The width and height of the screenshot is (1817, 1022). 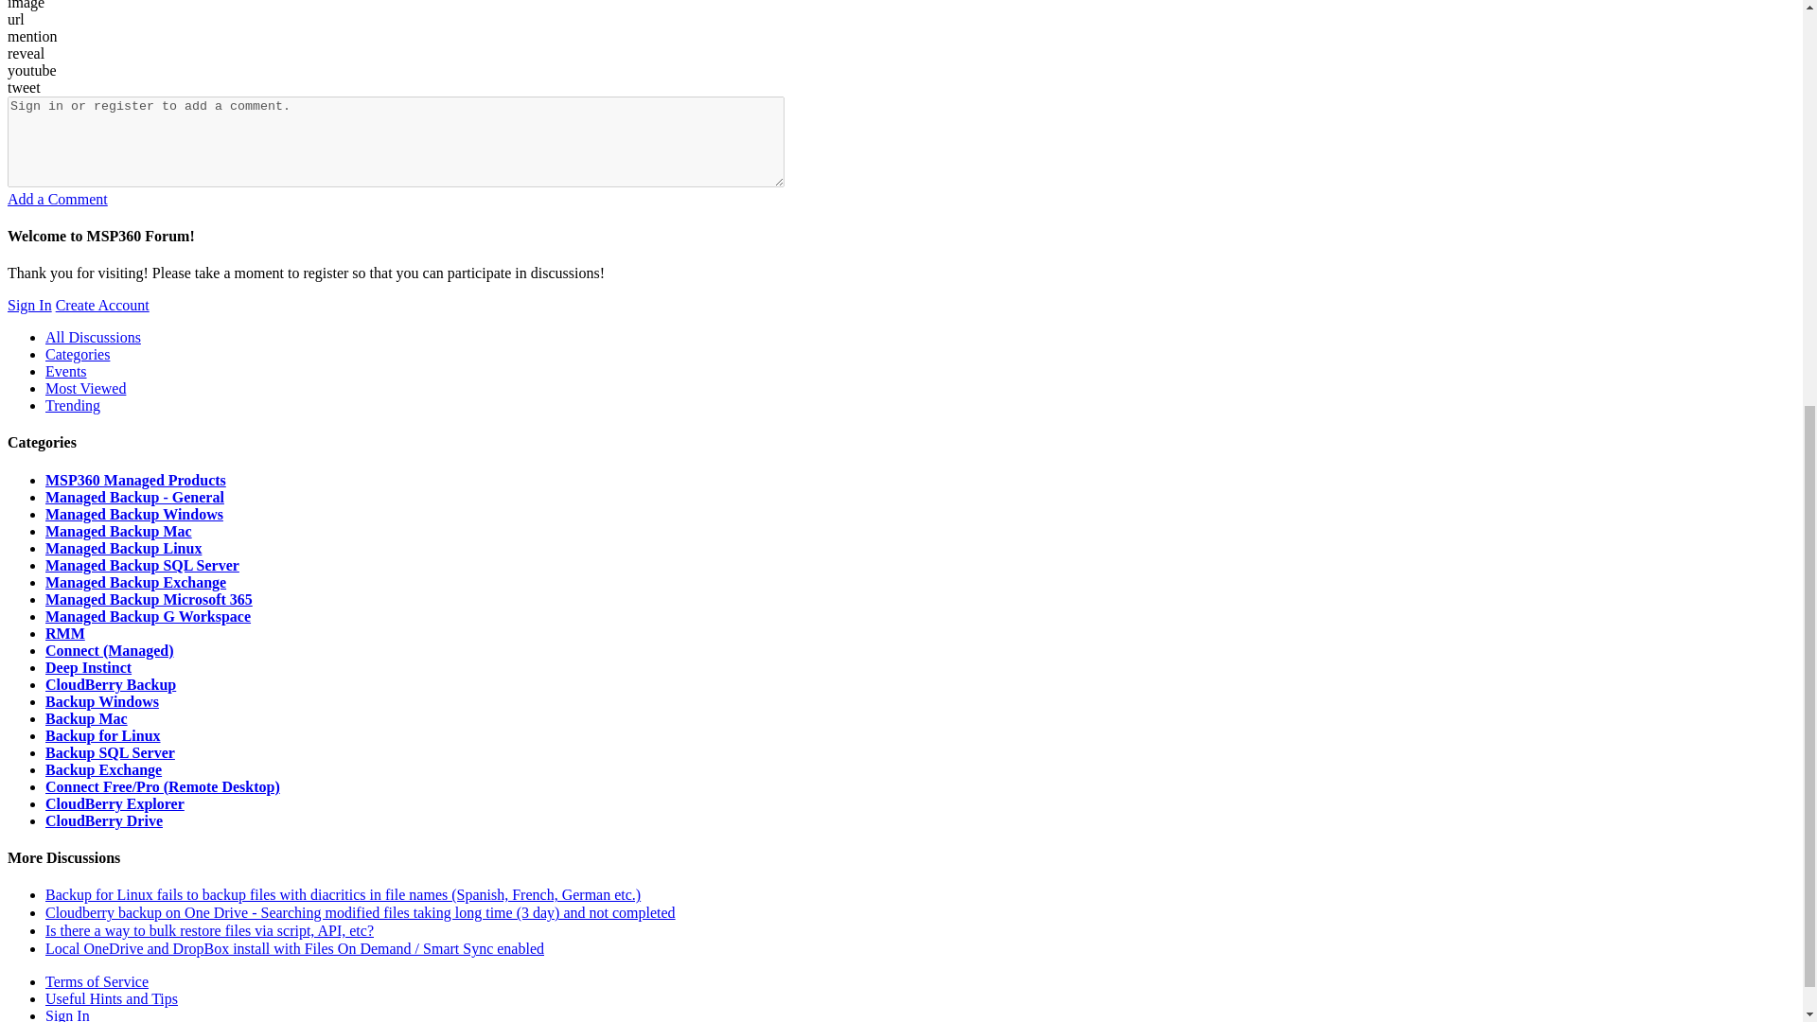 I want to click on Most Viewed, so click(x=85, y=388).